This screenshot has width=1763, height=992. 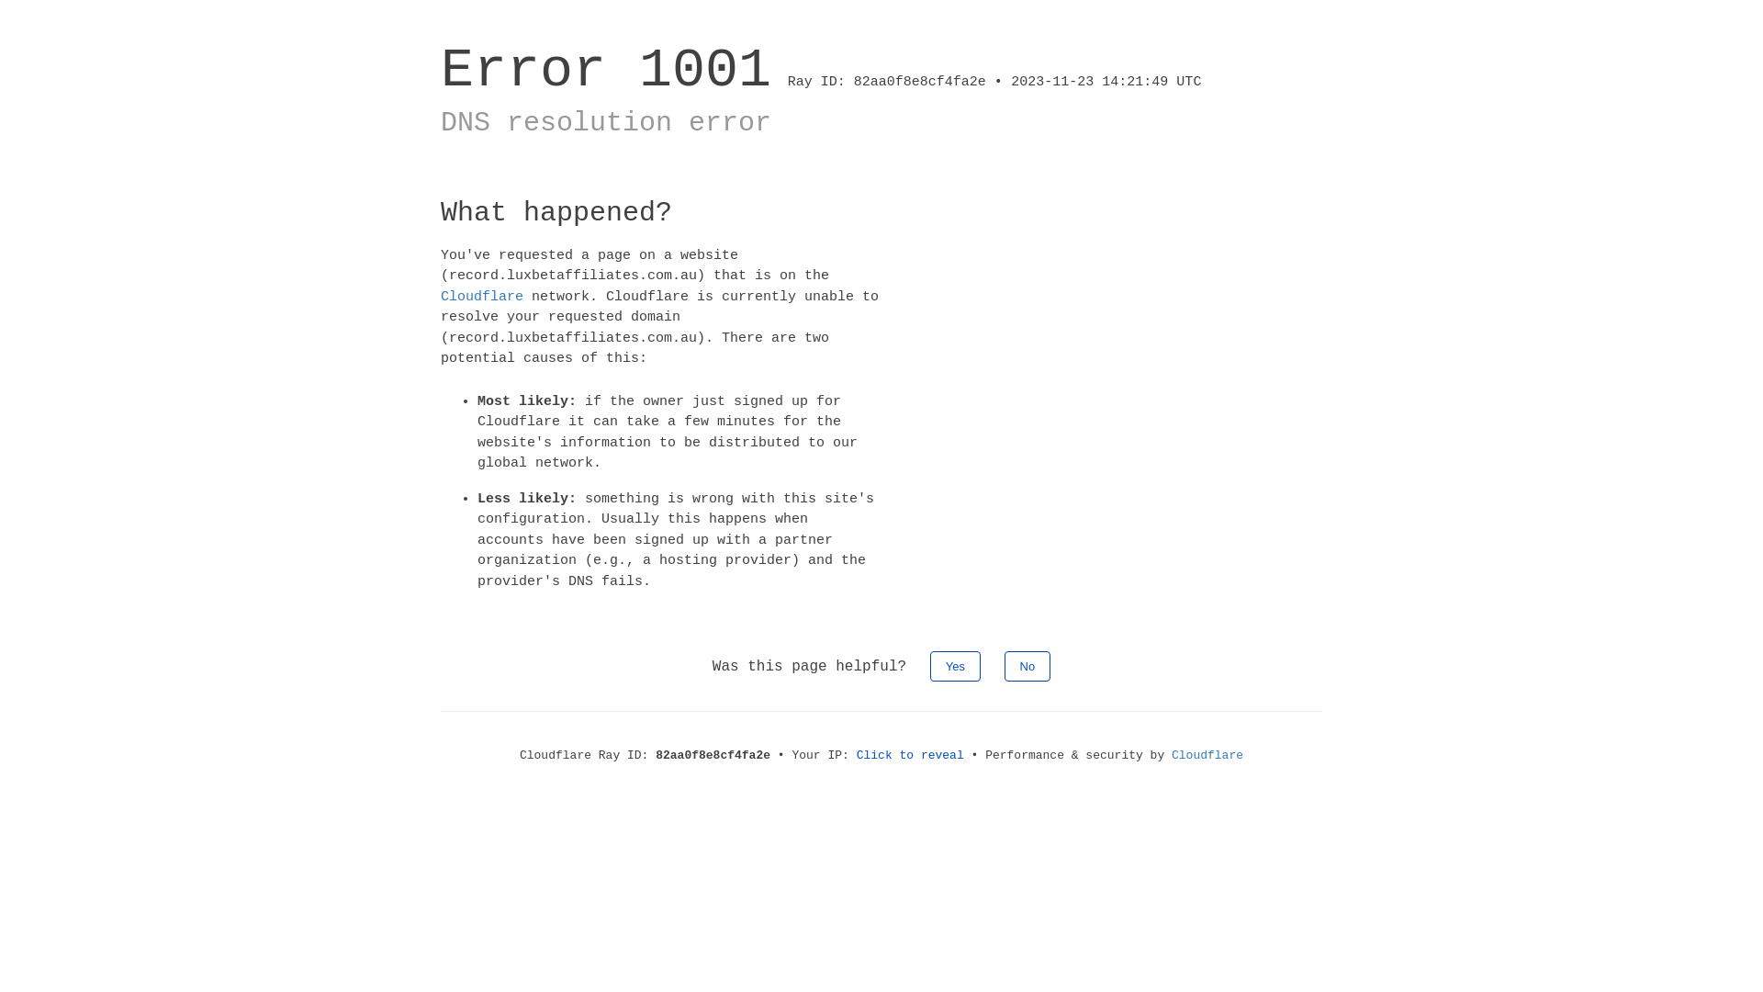 What do you see at coordinates (955, 667) in the screenshot?
I see `Yes` at bounding box center [955, 667].